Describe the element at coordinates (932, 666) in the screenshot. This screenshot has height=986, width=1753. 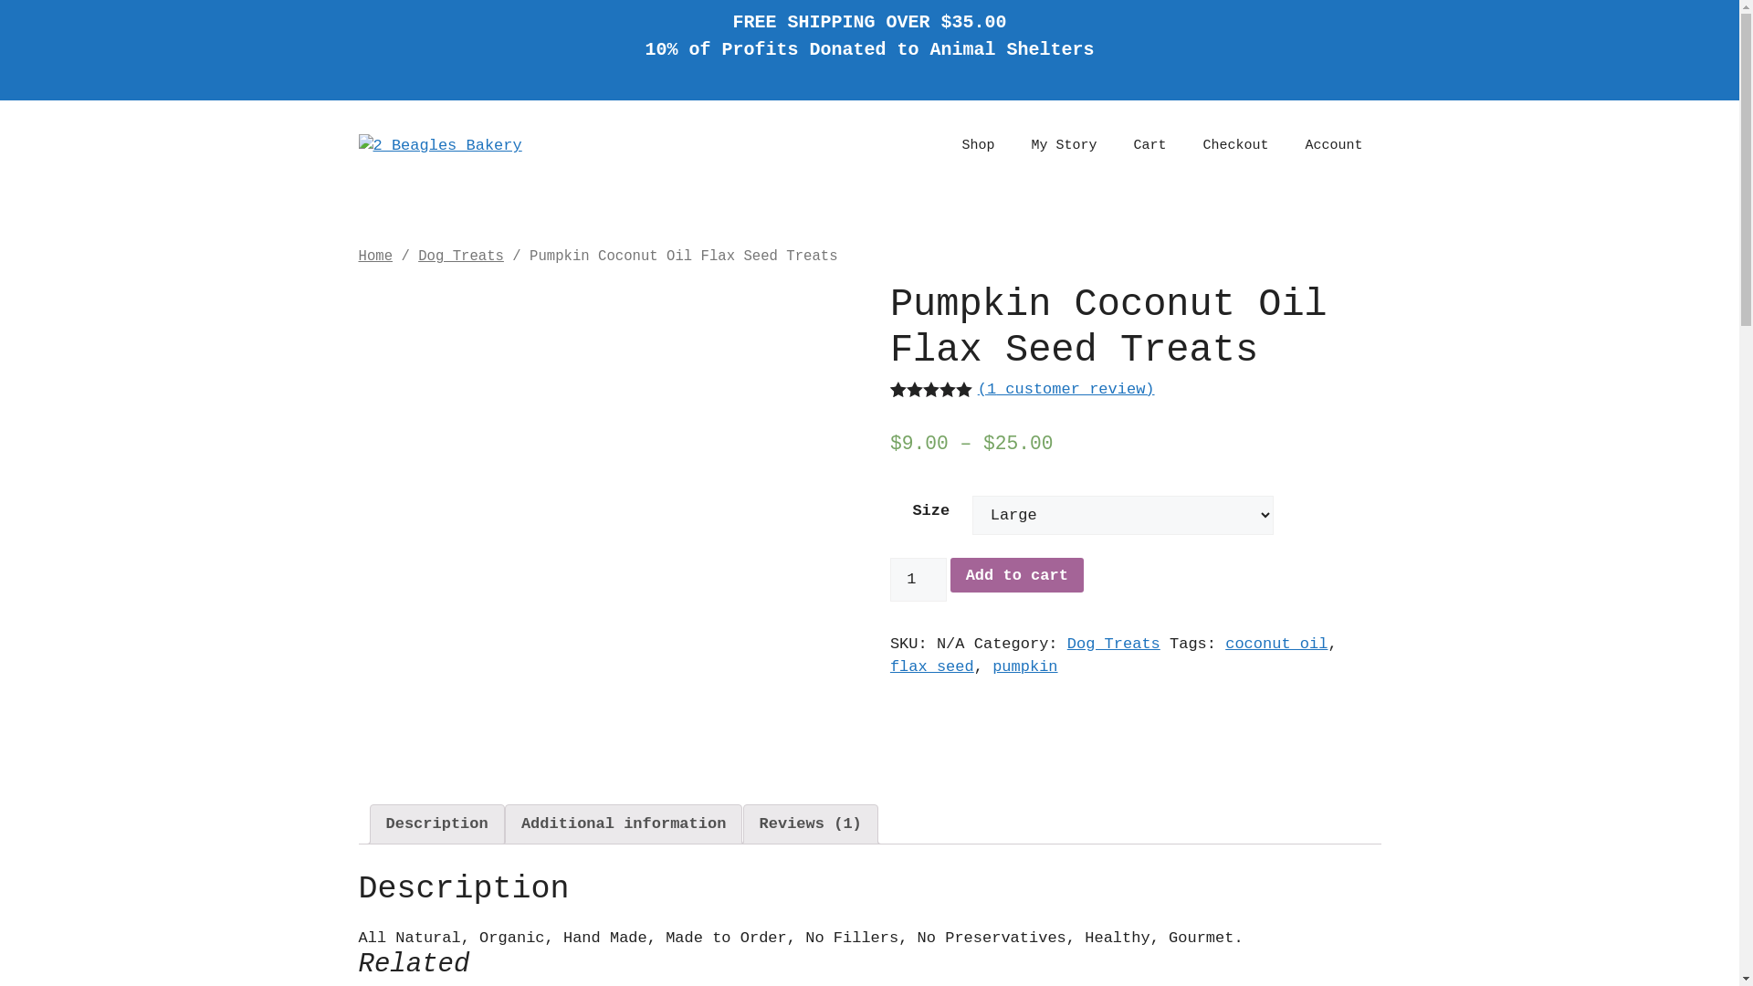
I see `flax seed` at that location.